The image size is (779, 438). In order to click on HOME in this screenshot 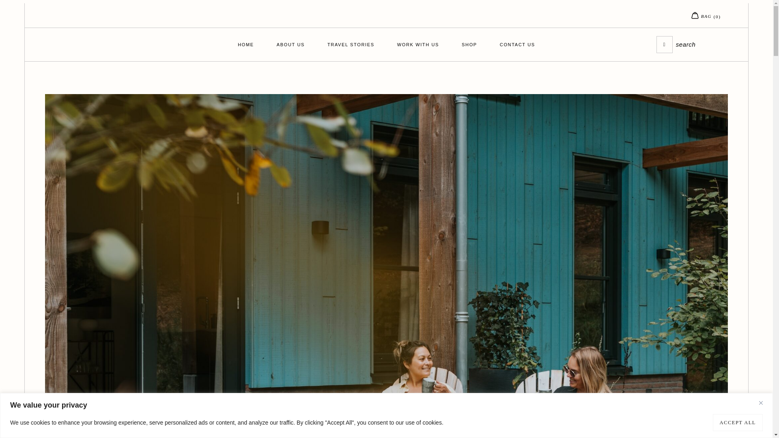, I will do `click(245, 44)`.